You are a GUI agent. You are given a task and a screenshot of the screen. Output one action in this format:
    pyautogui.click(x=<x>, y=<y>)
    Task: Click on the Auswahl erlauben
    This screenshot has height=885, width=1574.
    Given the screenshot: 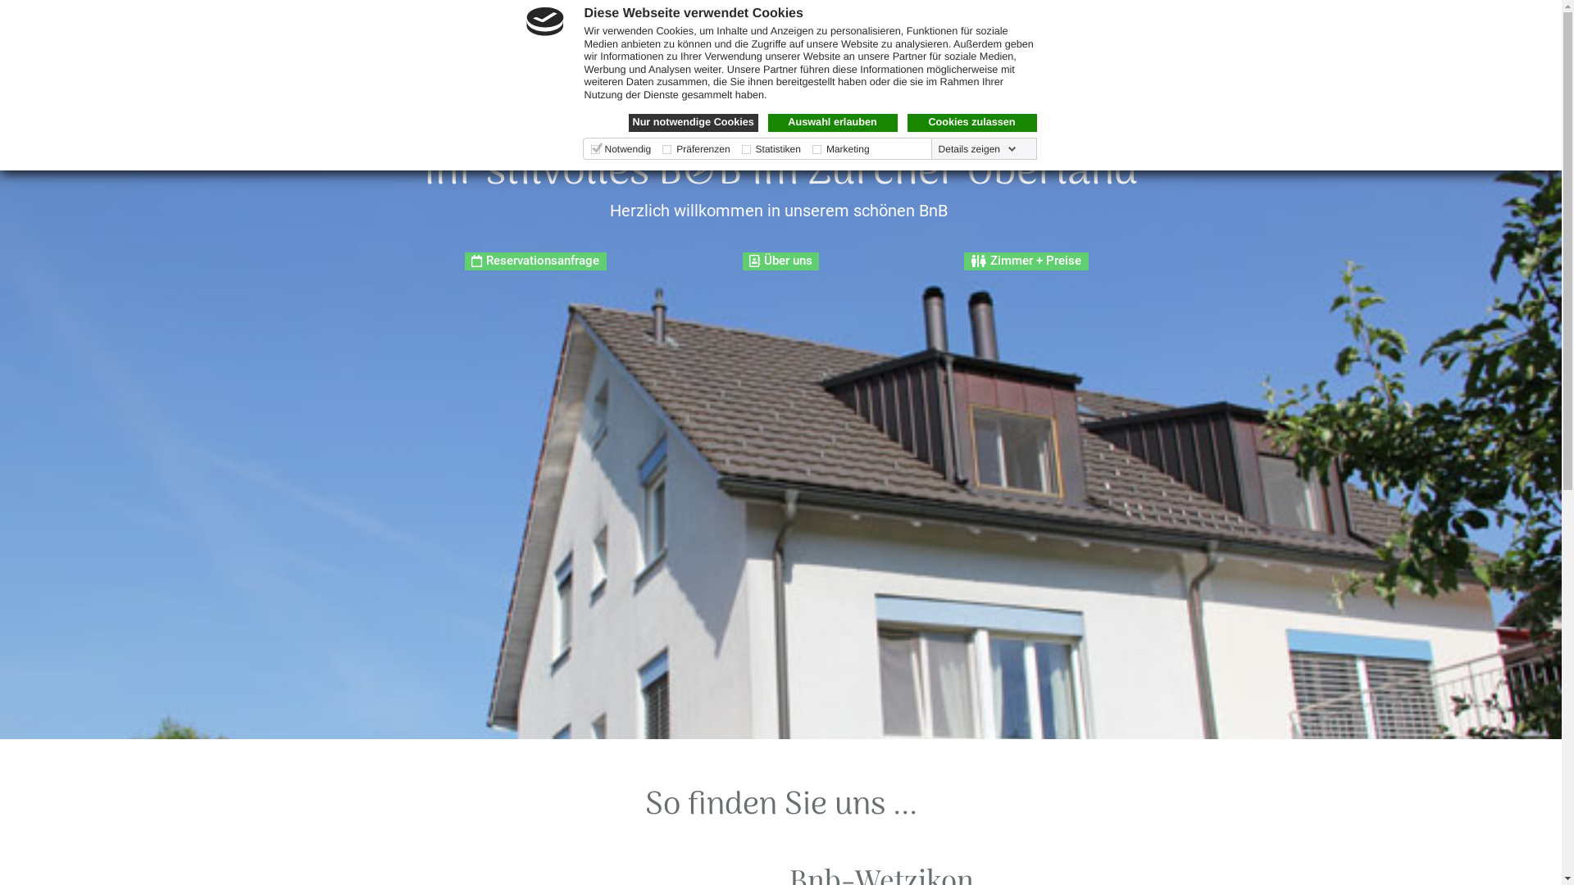 What is the action you would take?
    pyautogui.click(x=832, y=123)
    